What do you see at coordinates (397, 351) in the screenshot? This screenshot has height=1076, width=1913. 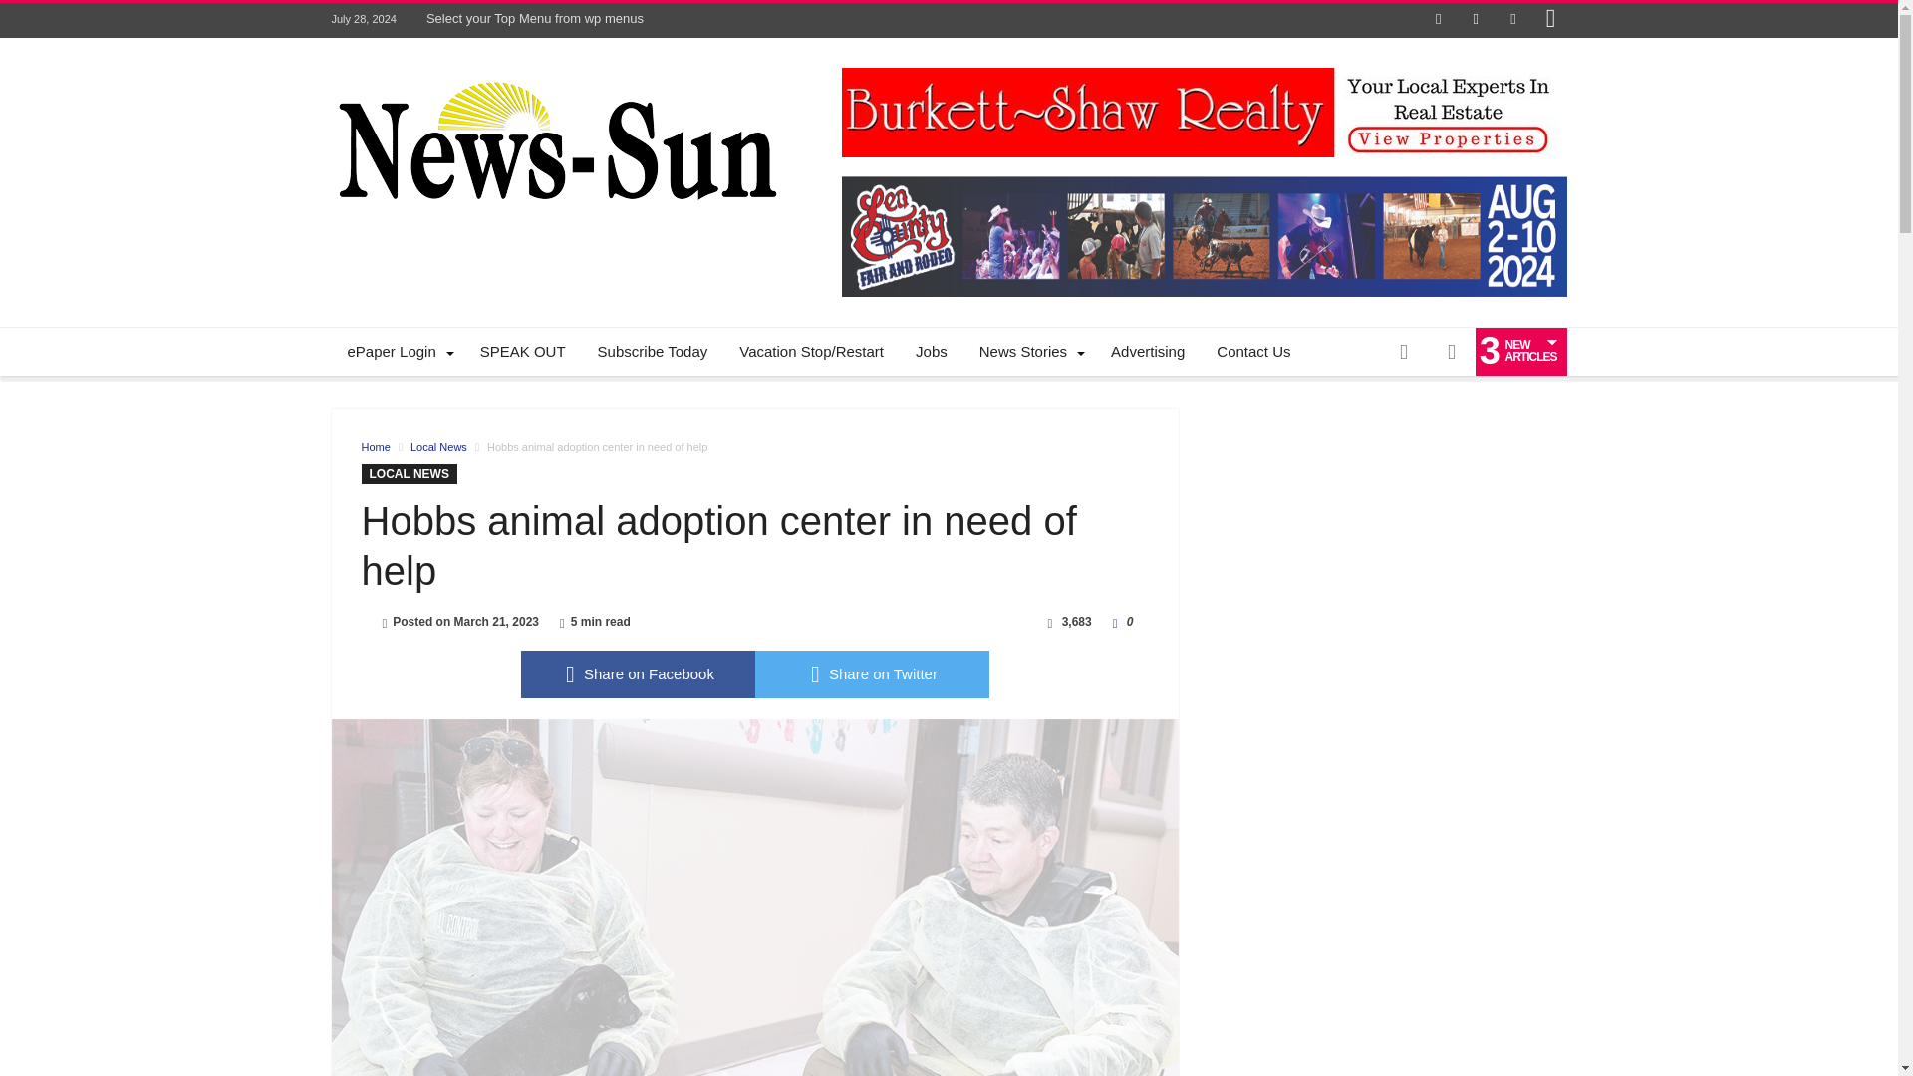 I see `ePaper Login` at bounding box center [397, 351].